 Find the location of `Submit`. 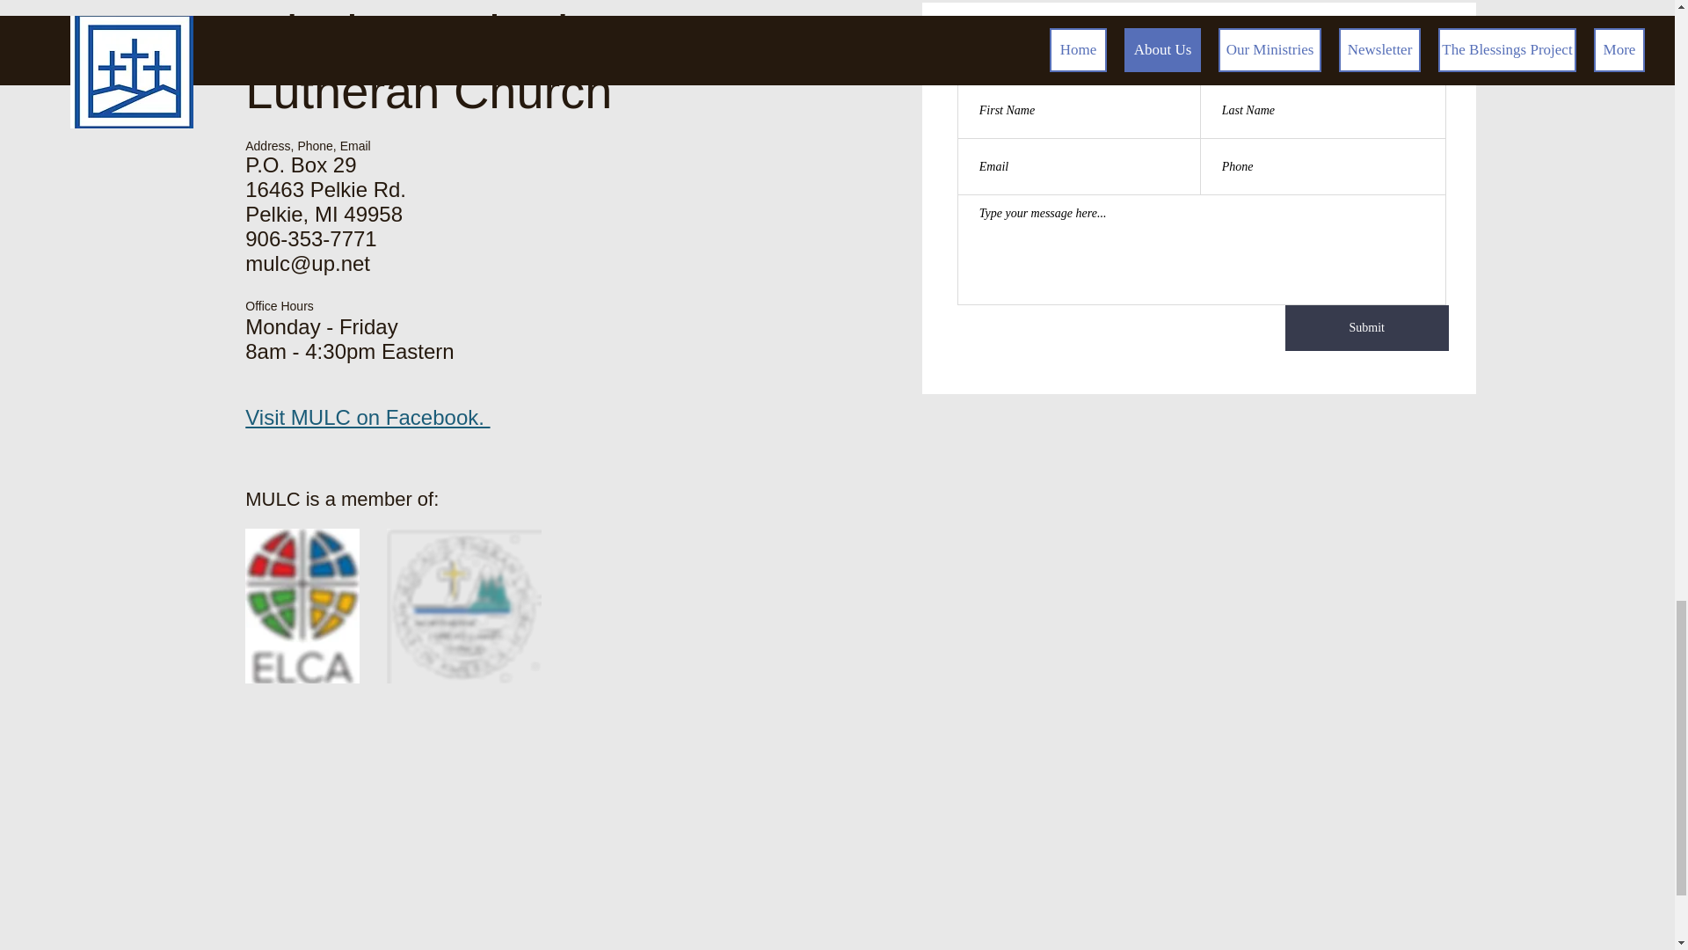

Submit is located at coordinates (1366, 327).